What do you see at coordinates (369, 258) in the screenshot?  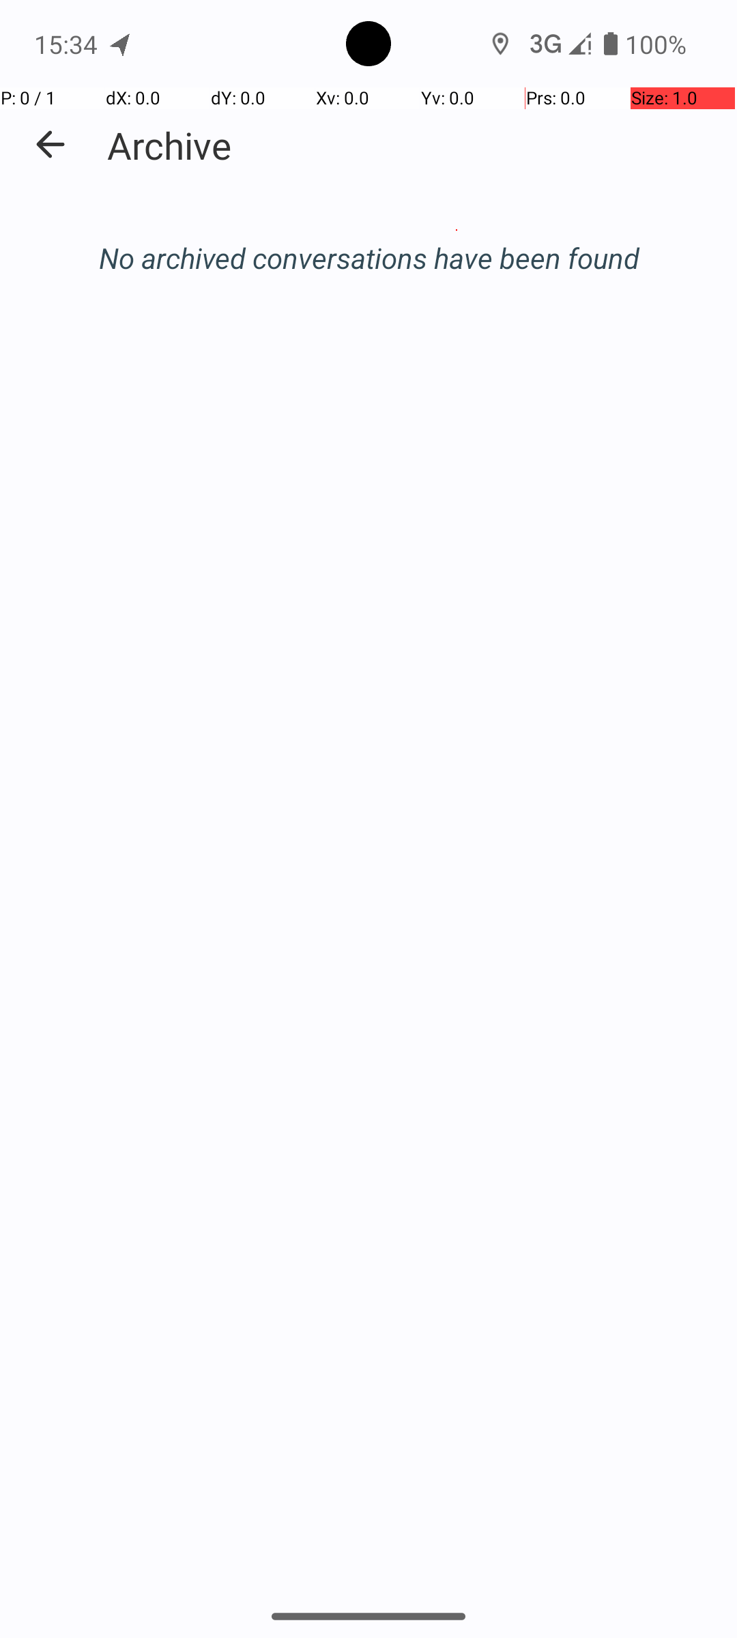 I see `No archived conversations have been found` at bounding box center [369, 258].